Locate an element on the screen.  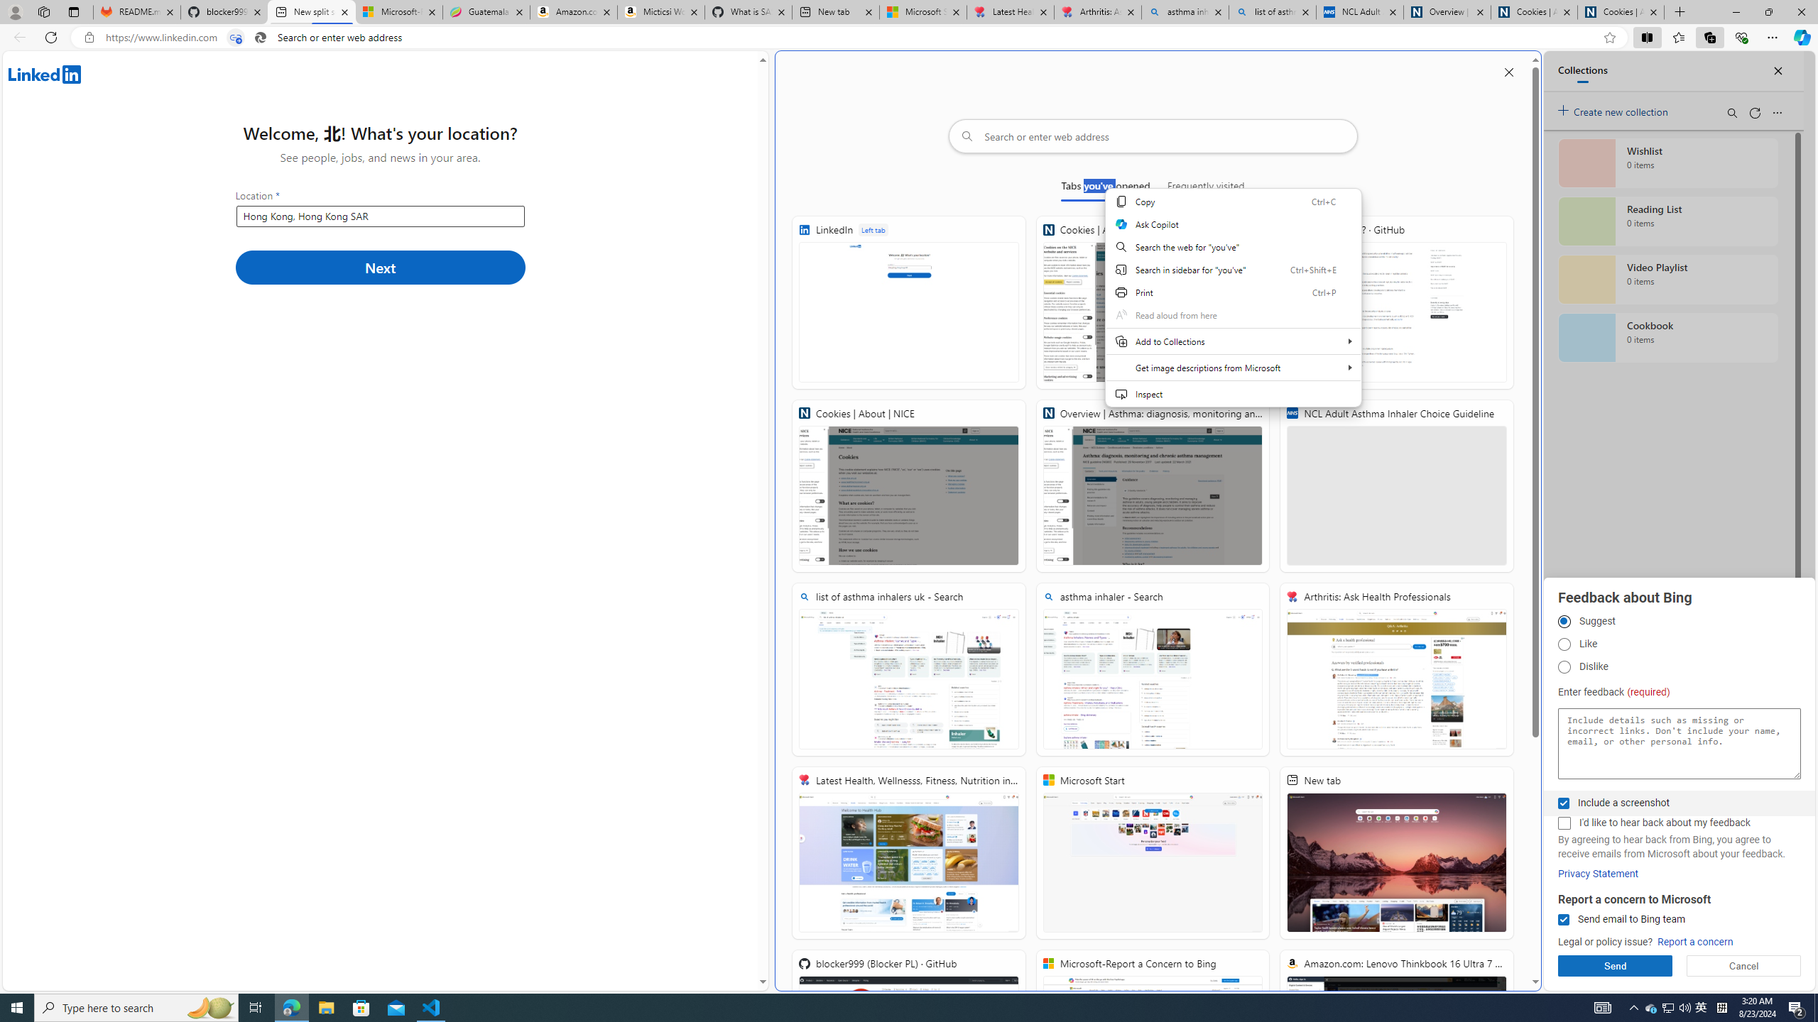
Privacy Statement is located at coordinates (1599, 873).